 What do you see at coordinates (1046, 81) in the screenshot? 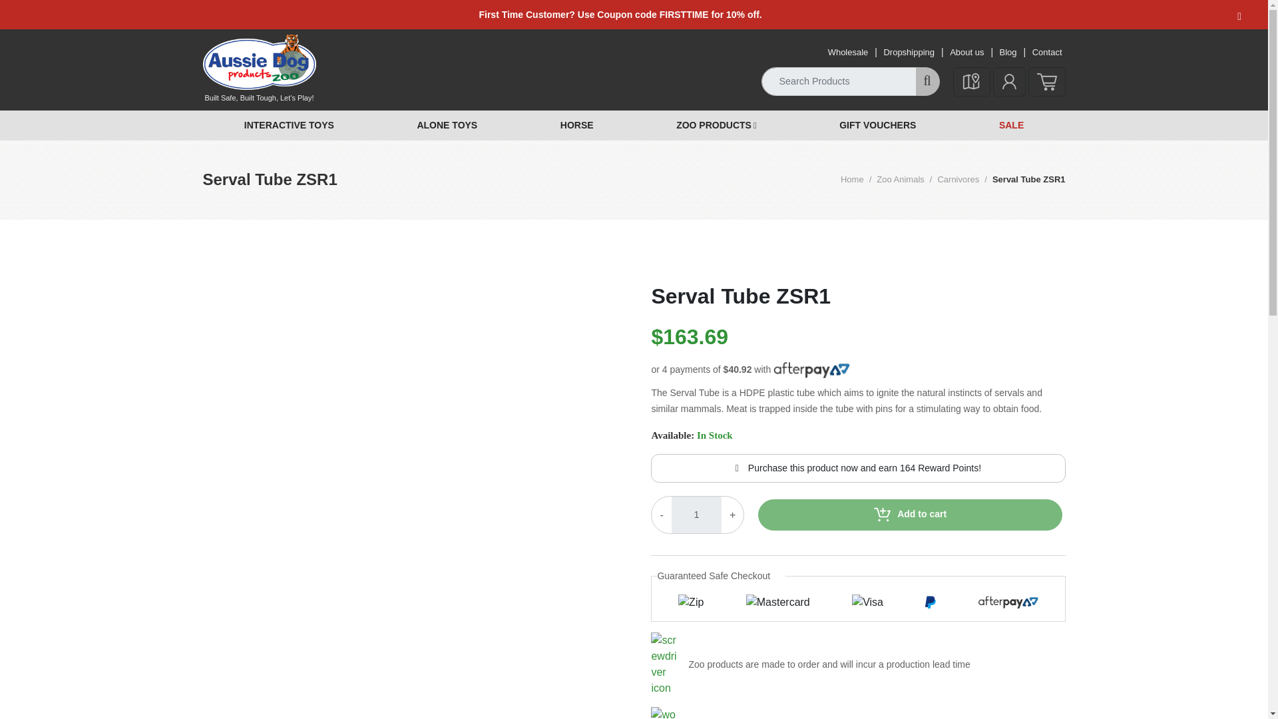
I see `1` at bounding box center [1046, 81].